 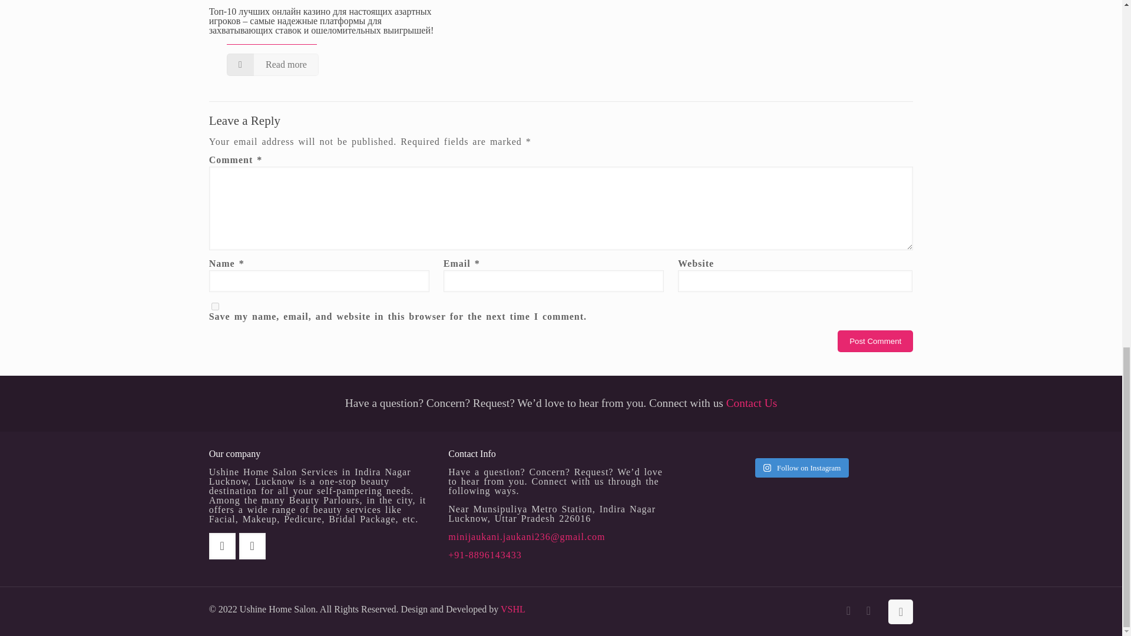 I want to click on Read more, so click(x=273, y=64).